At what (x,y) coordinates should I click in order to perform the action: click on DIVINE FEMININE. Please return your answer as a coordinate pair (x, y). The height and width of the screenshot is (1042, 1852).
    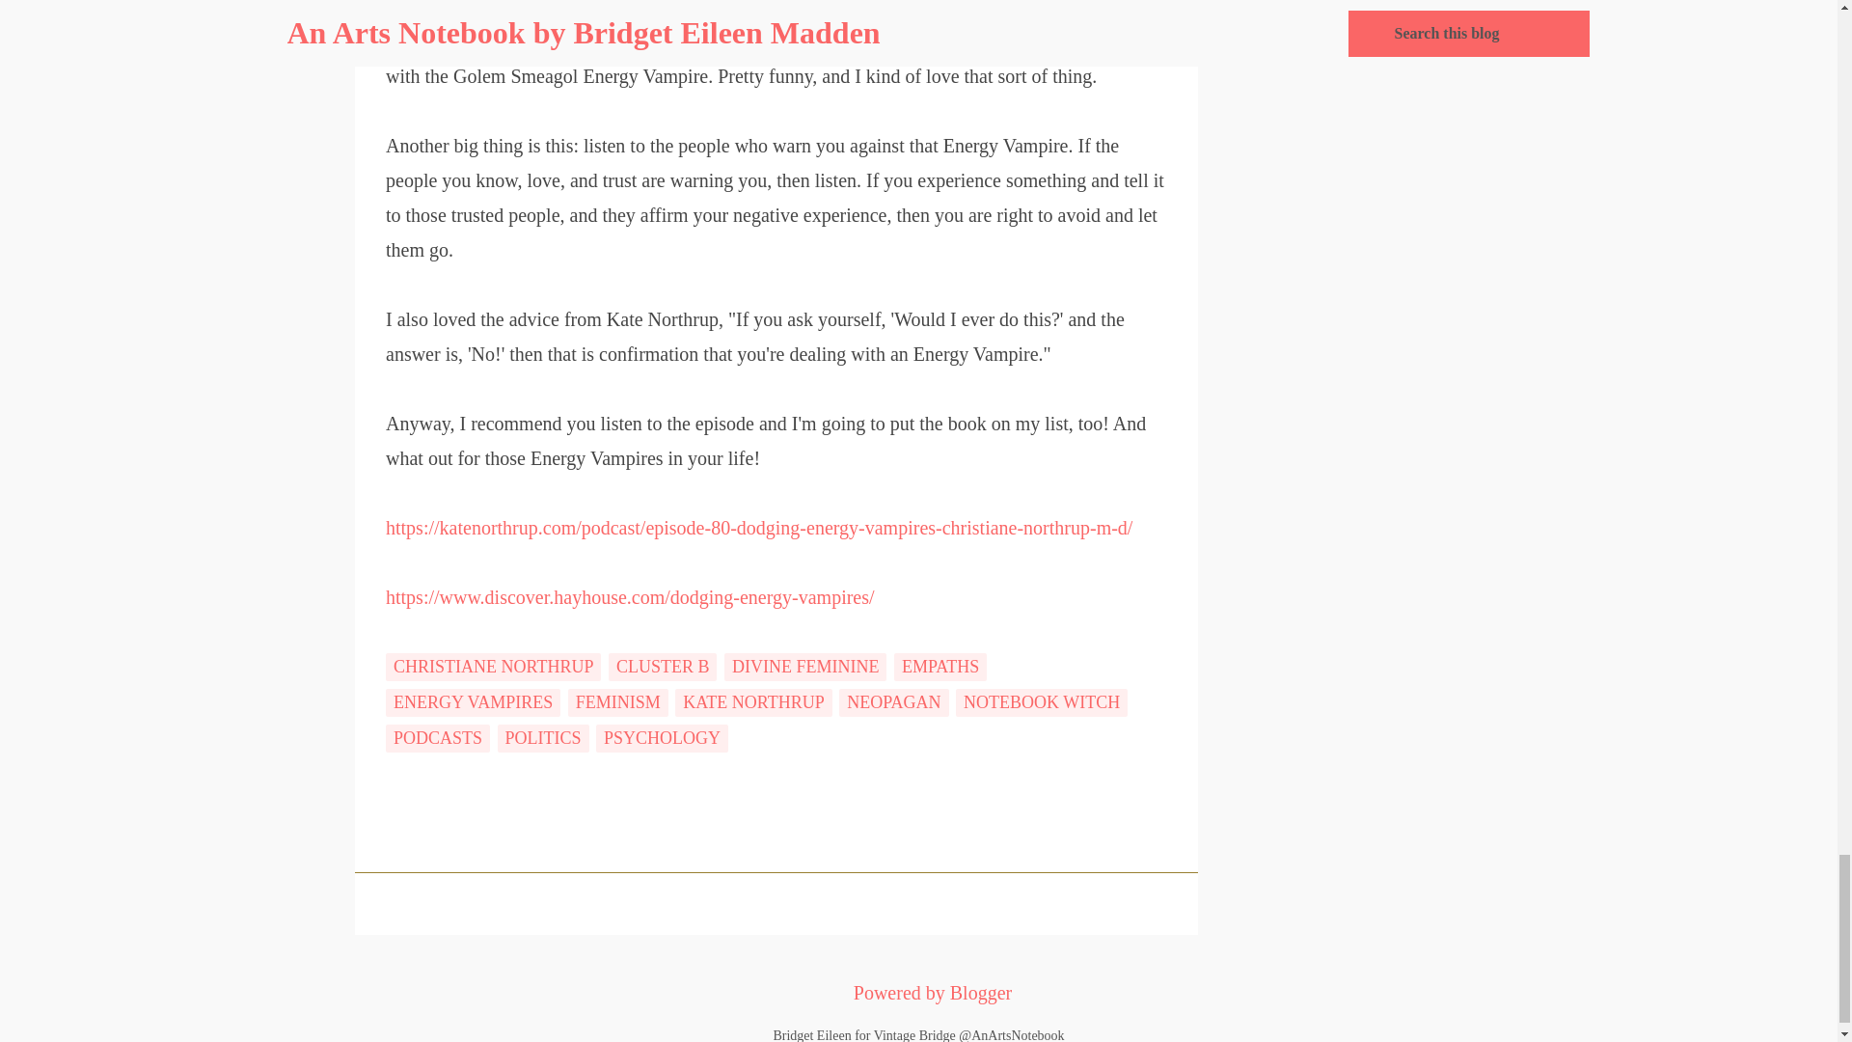
    Looking at the image, I should click on (804, 668).